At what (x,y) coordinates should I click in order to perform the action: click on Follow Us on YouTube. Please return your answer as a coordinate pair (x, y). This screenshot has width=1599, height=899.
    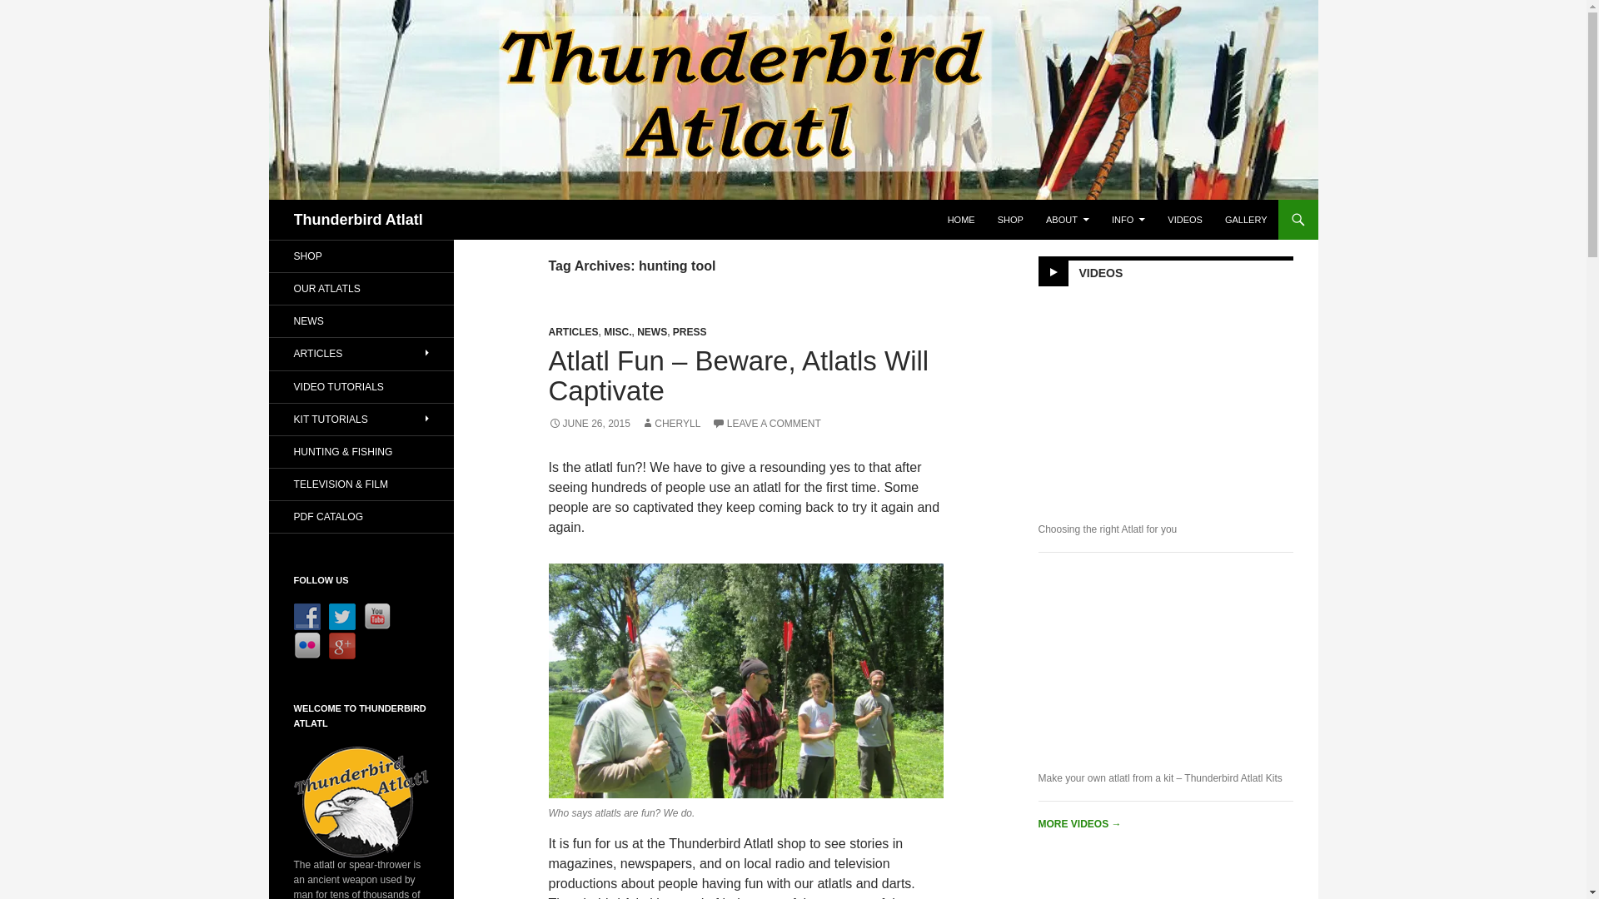
    Looking at the image, I should click on (376, 616).